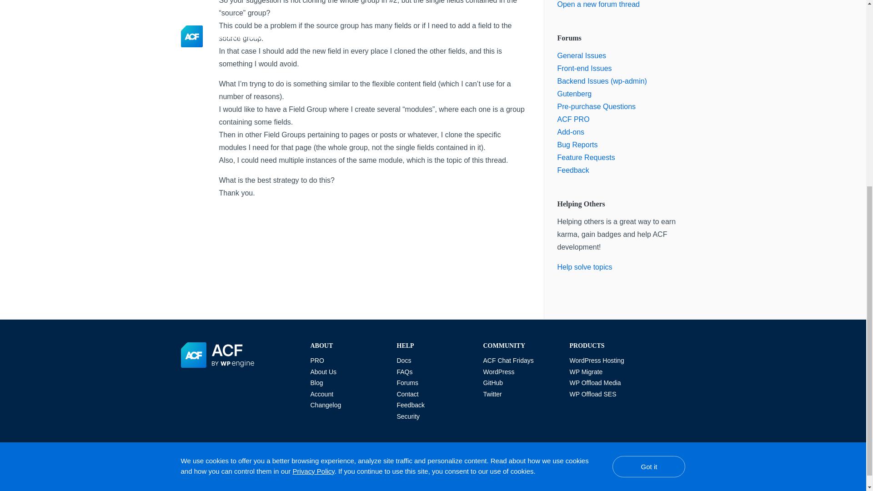  What do you see at coordinates (577, 145) in the screenshot?
I see `Bug Reports` at bounding box center [577, 145].